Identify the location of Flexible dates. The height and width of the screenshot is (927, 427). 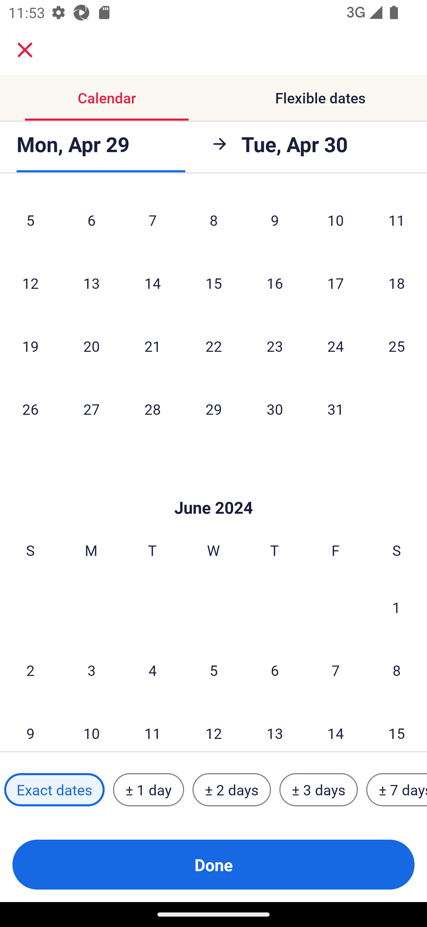
(320, 97).